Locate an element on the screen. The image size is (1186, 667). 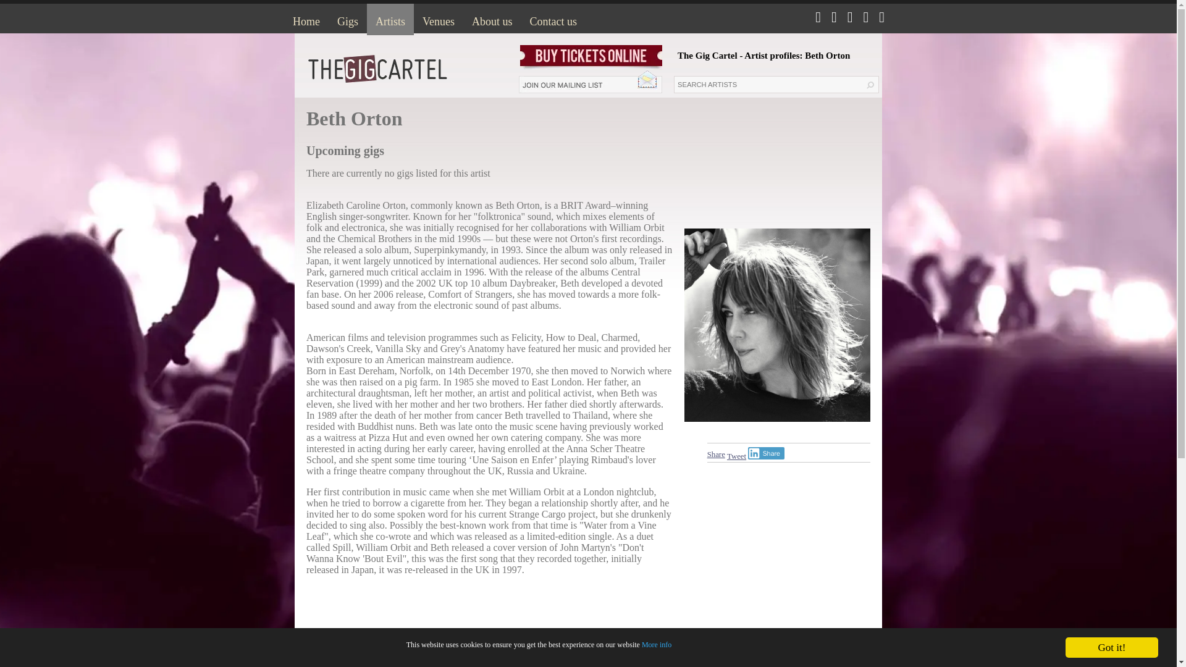
Share is located at coordinates (766, 453).